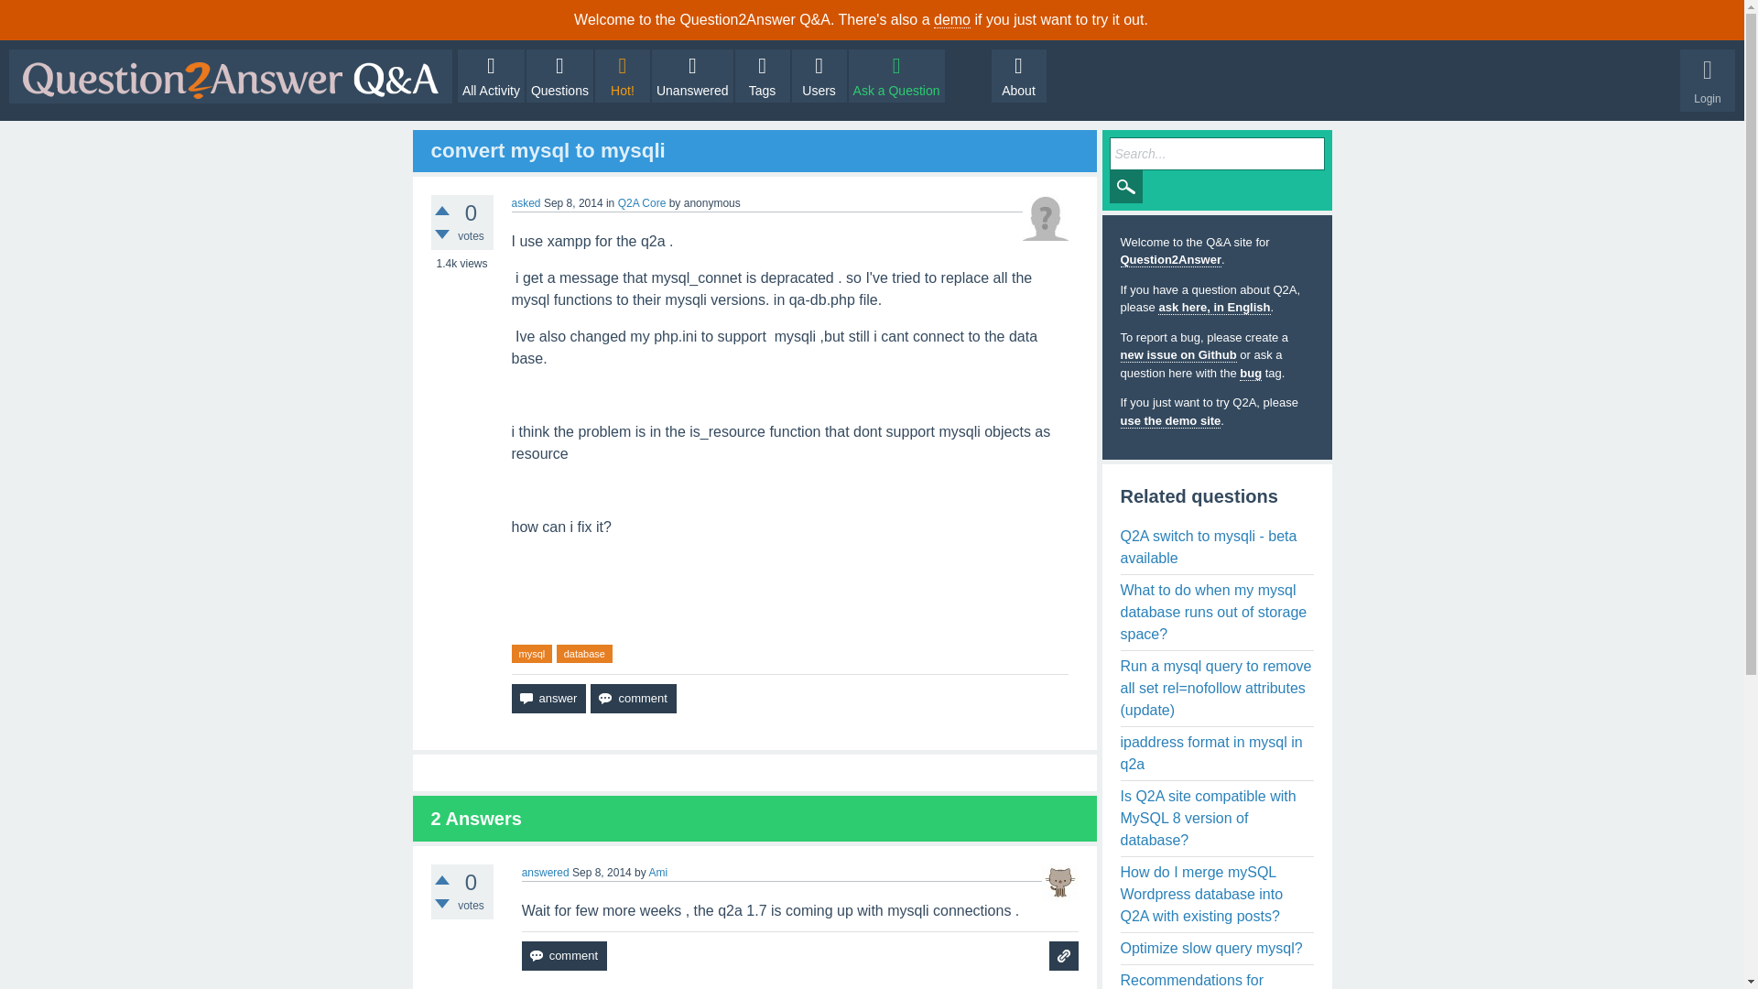 This screenshot has width=1758, height=989. Describe the element at coordinates (951, 20) in the screenshot. I see `demo` at that location.